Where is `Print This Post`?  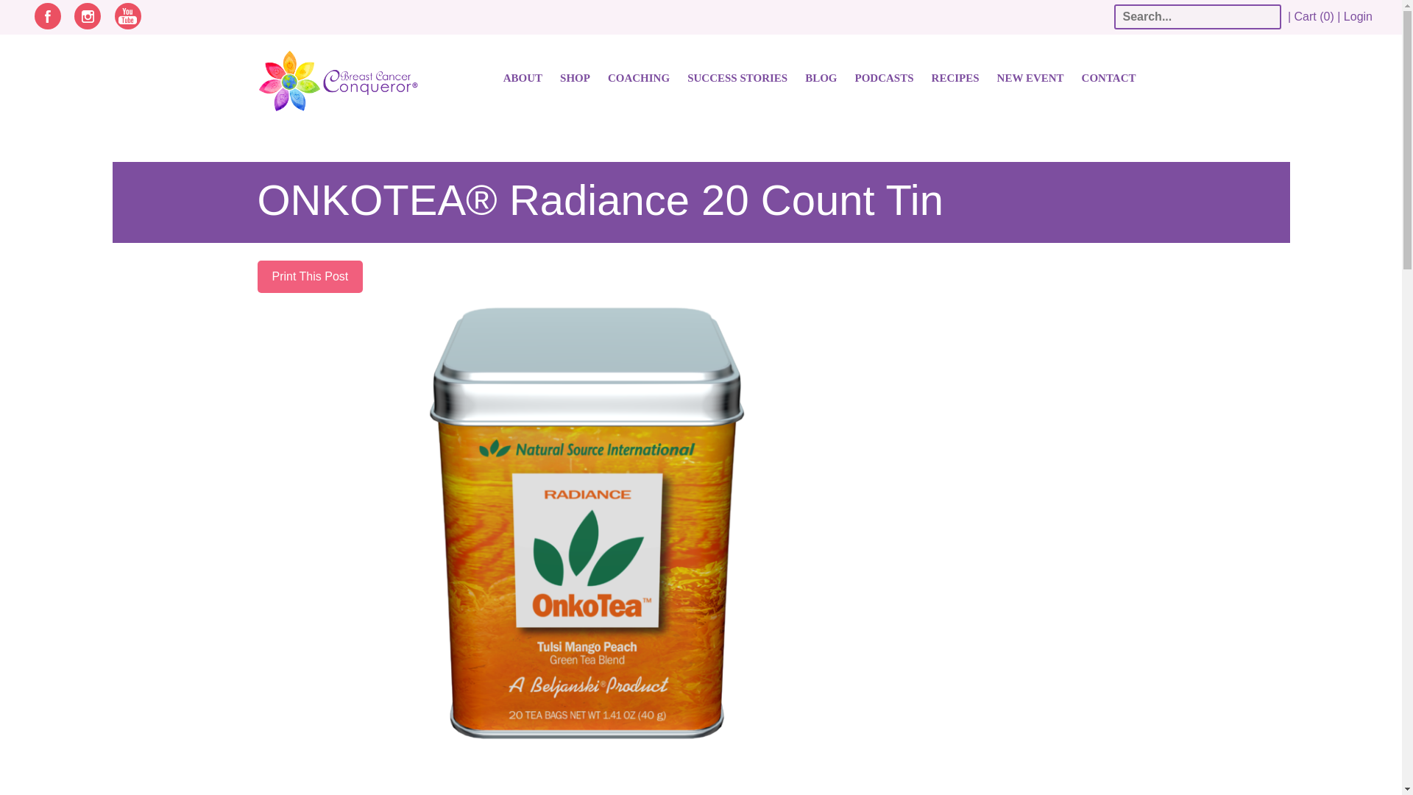 Print This Post is located at coordinates (310, 277).